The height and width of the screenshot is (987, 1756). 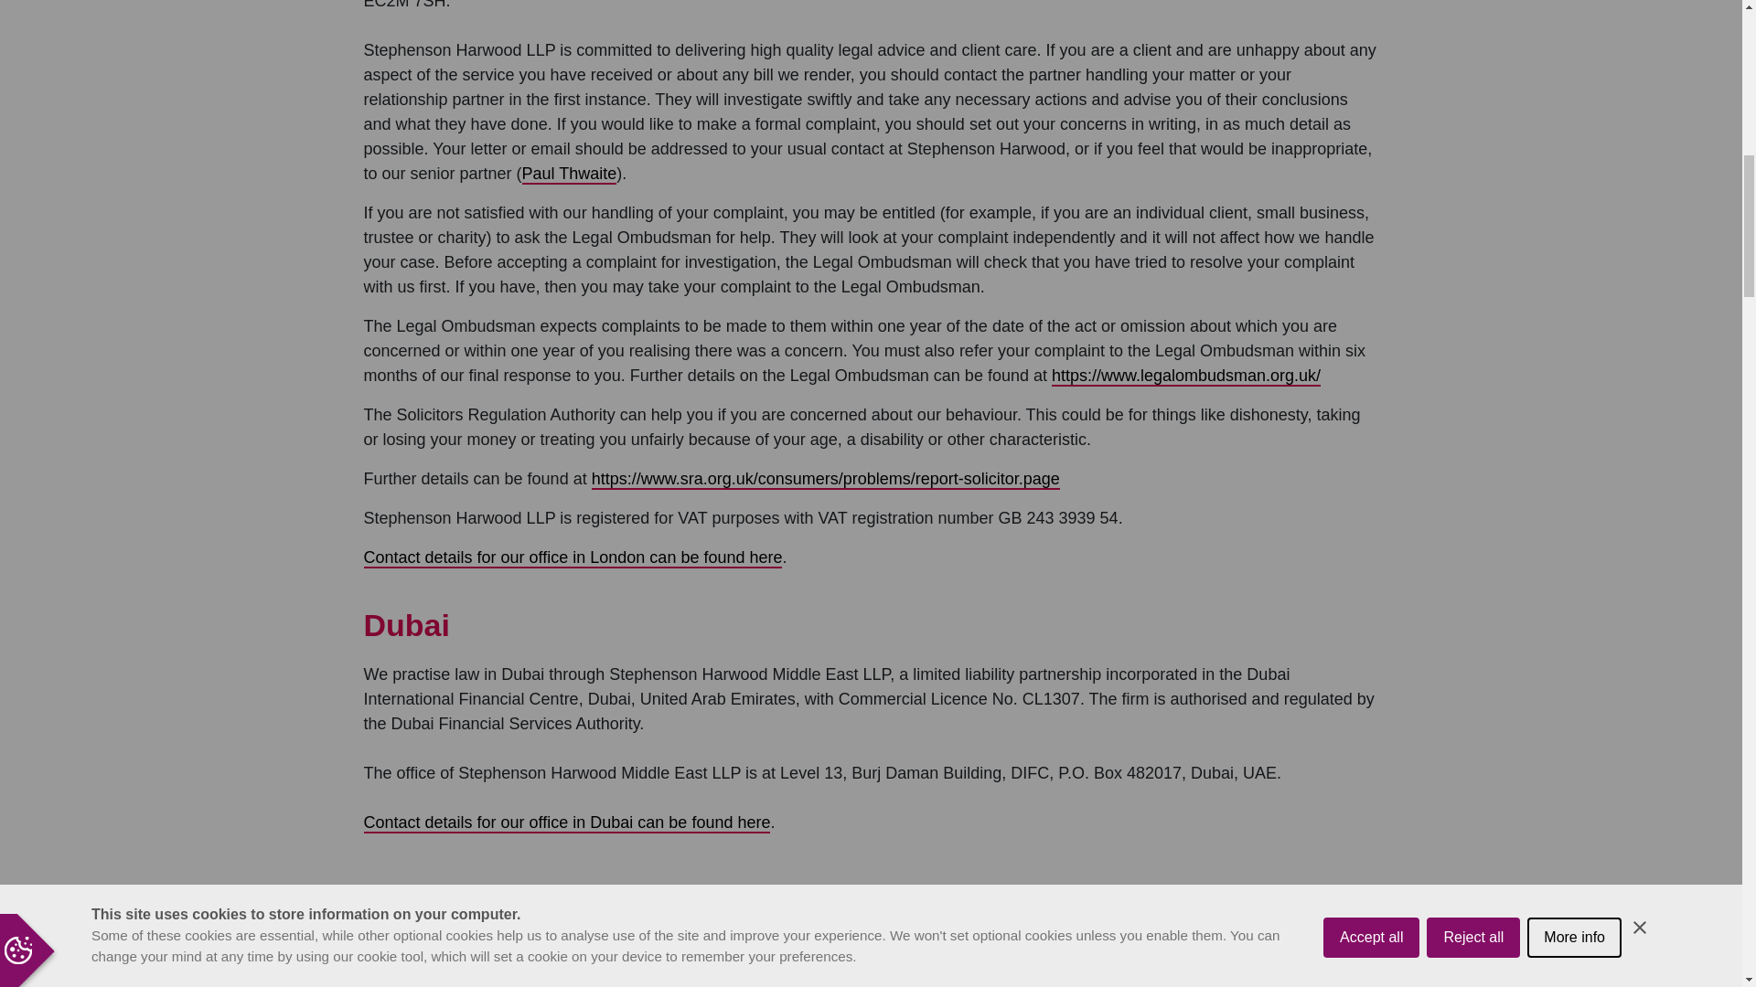 I want to click on Accept all, so click(x=1371, y=21).